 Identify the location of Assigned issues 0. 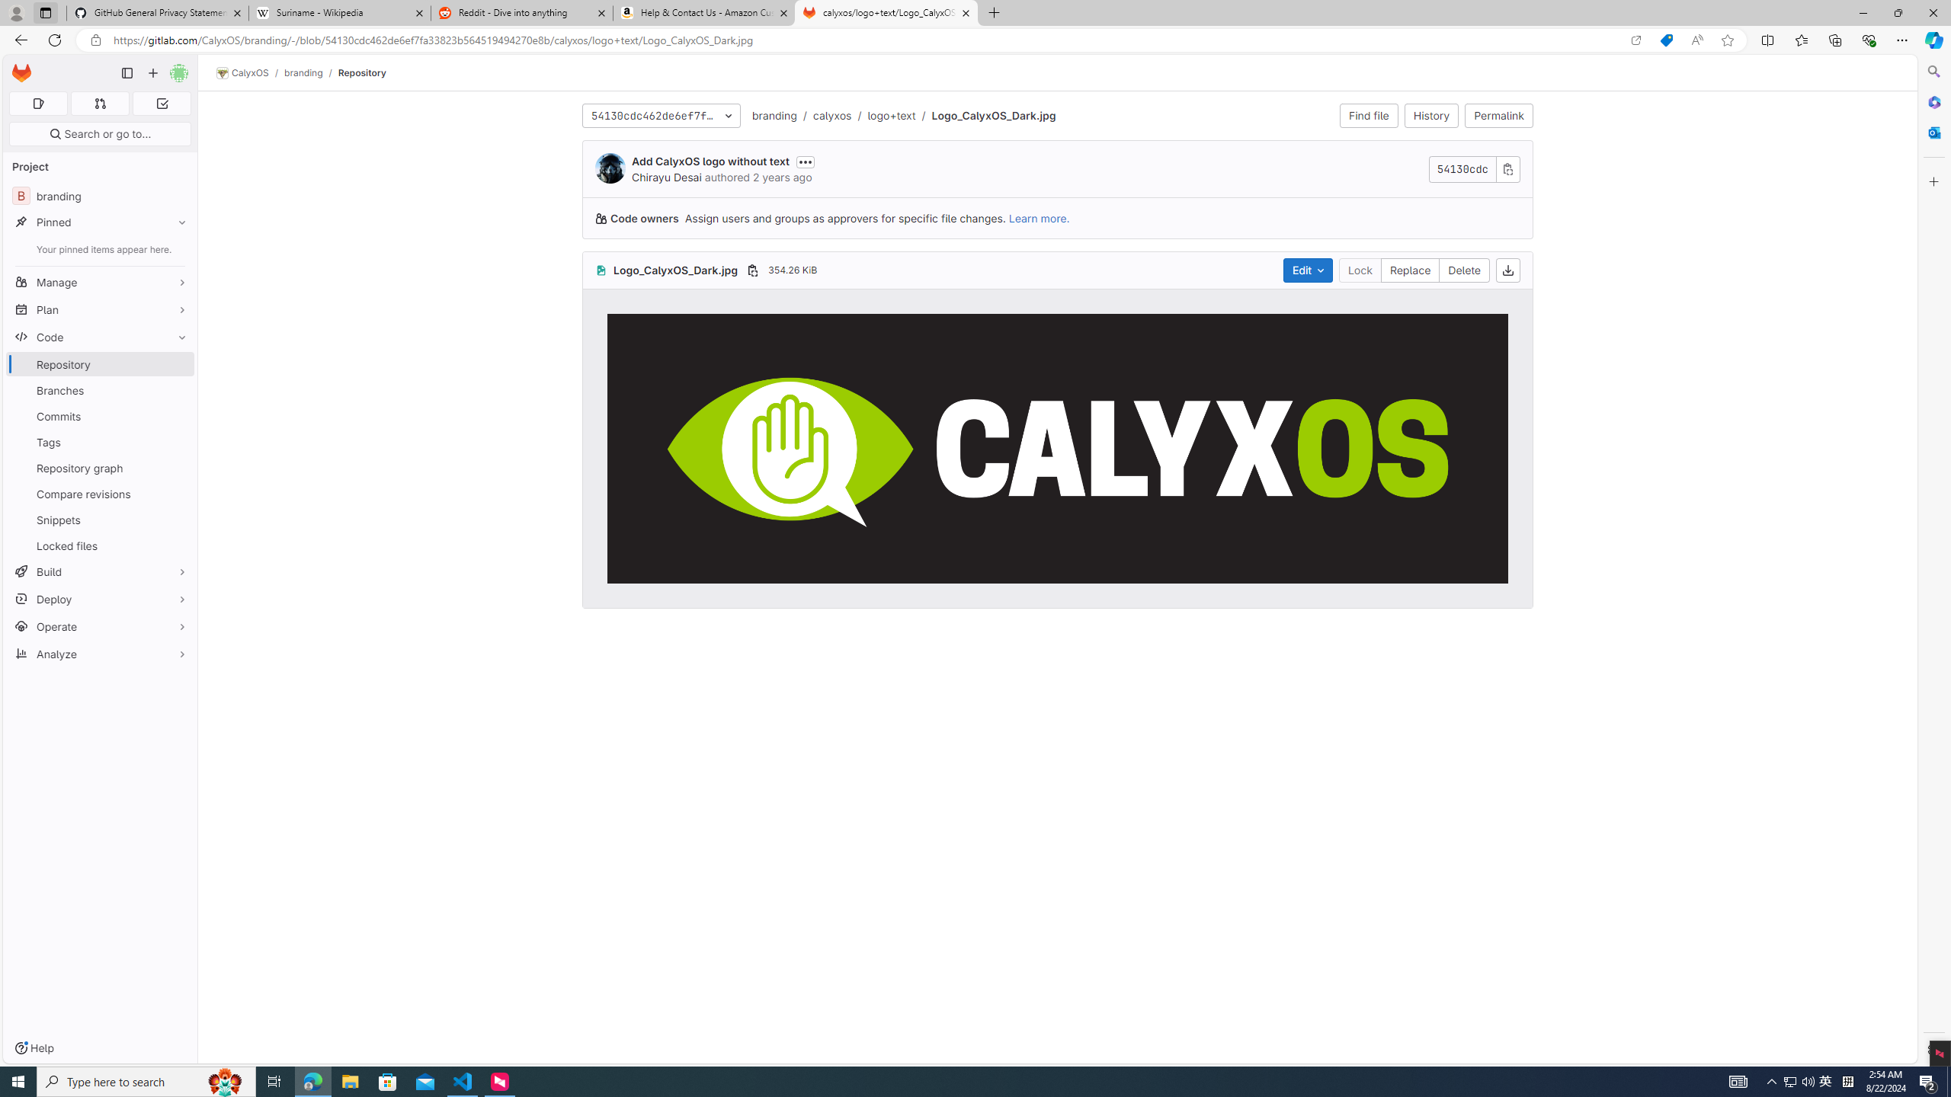
(38, 104).